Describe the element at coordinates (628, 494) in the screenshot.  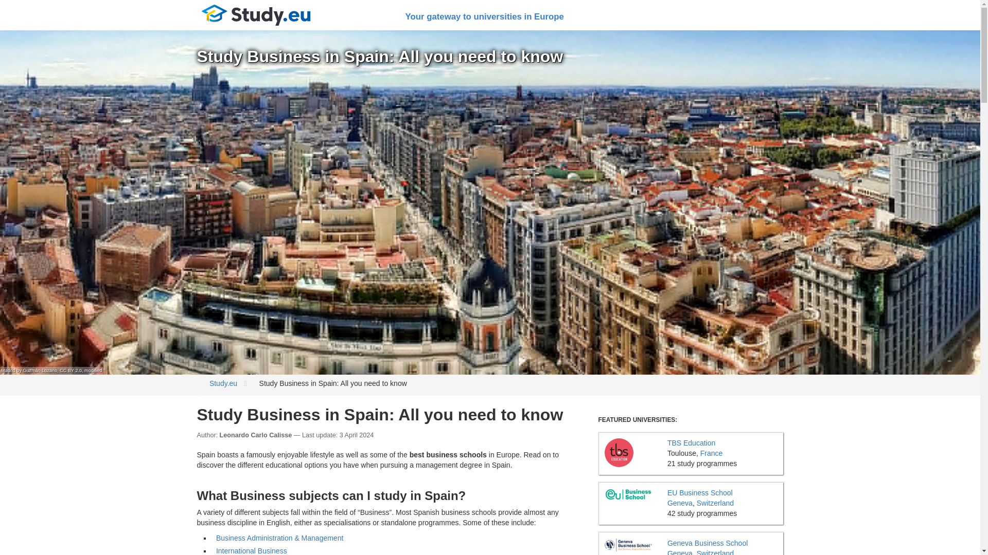
I see `EU Business School` at that location.